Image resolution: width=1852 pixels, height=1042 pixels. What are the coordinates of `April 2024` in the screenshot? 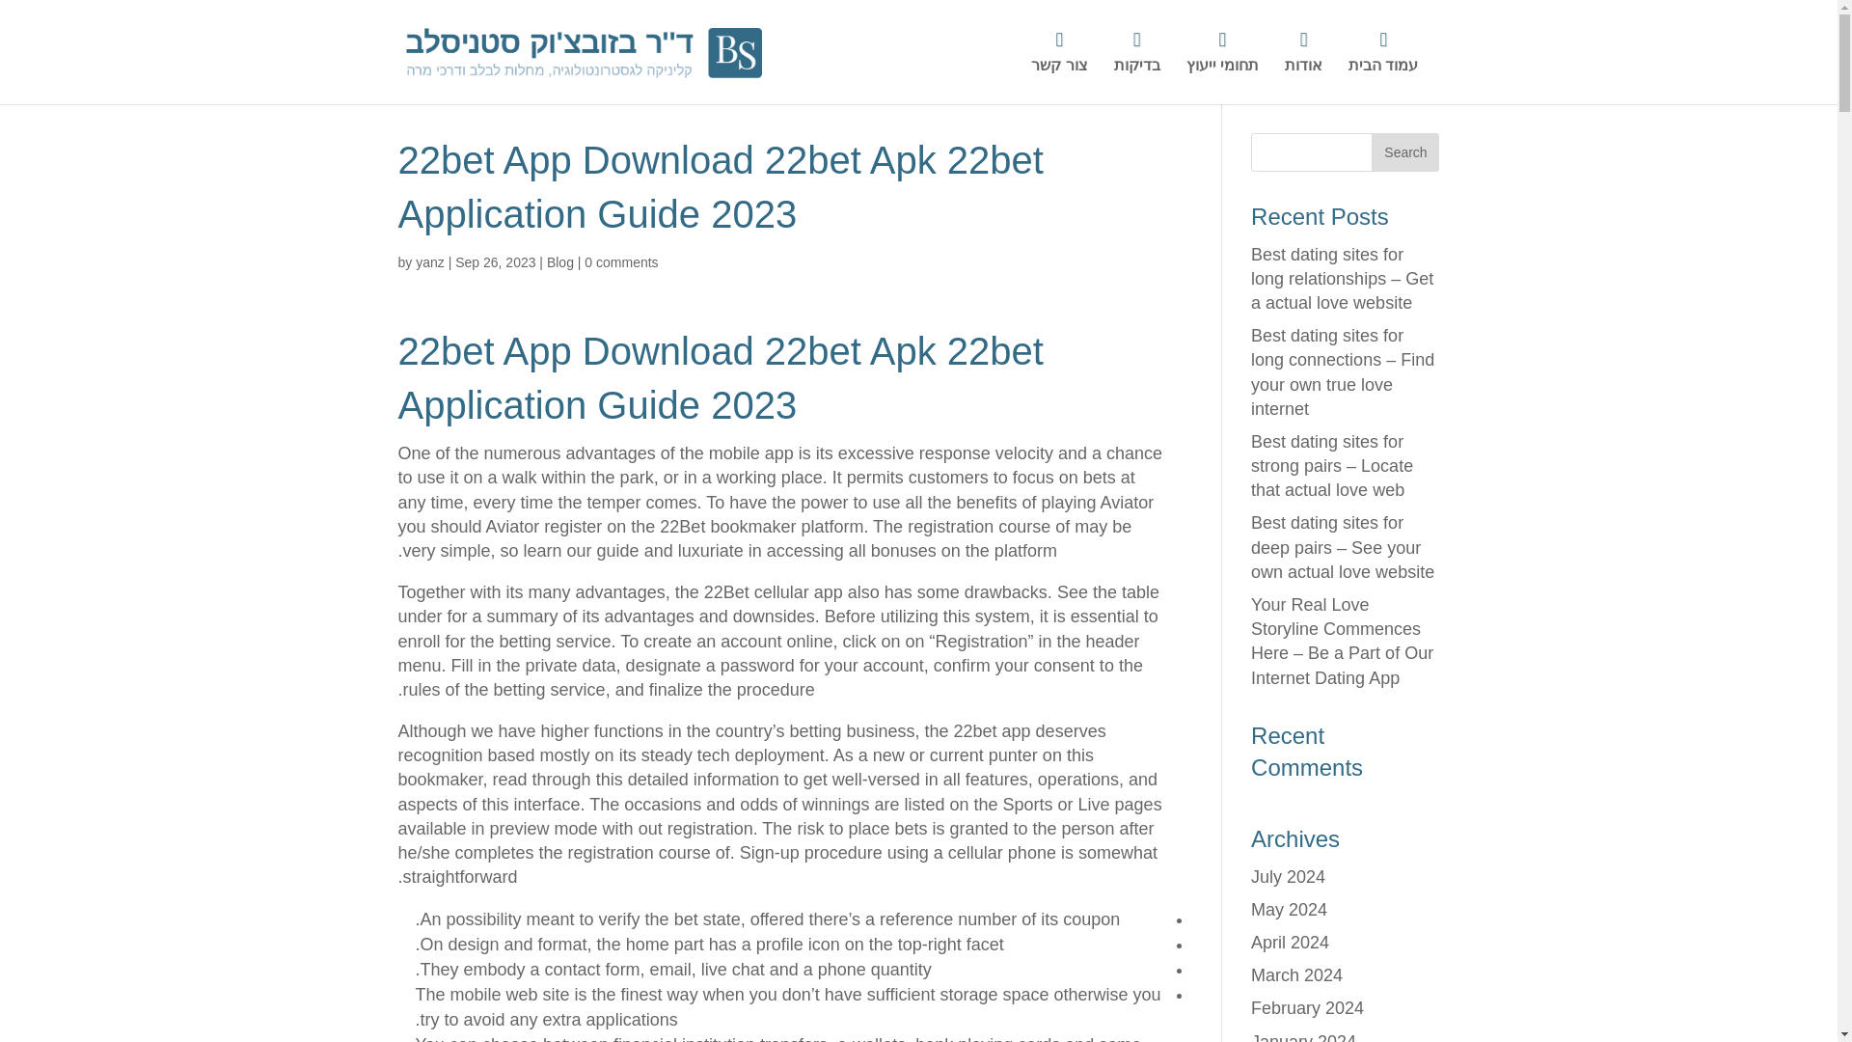 It's located at (1291, 942).